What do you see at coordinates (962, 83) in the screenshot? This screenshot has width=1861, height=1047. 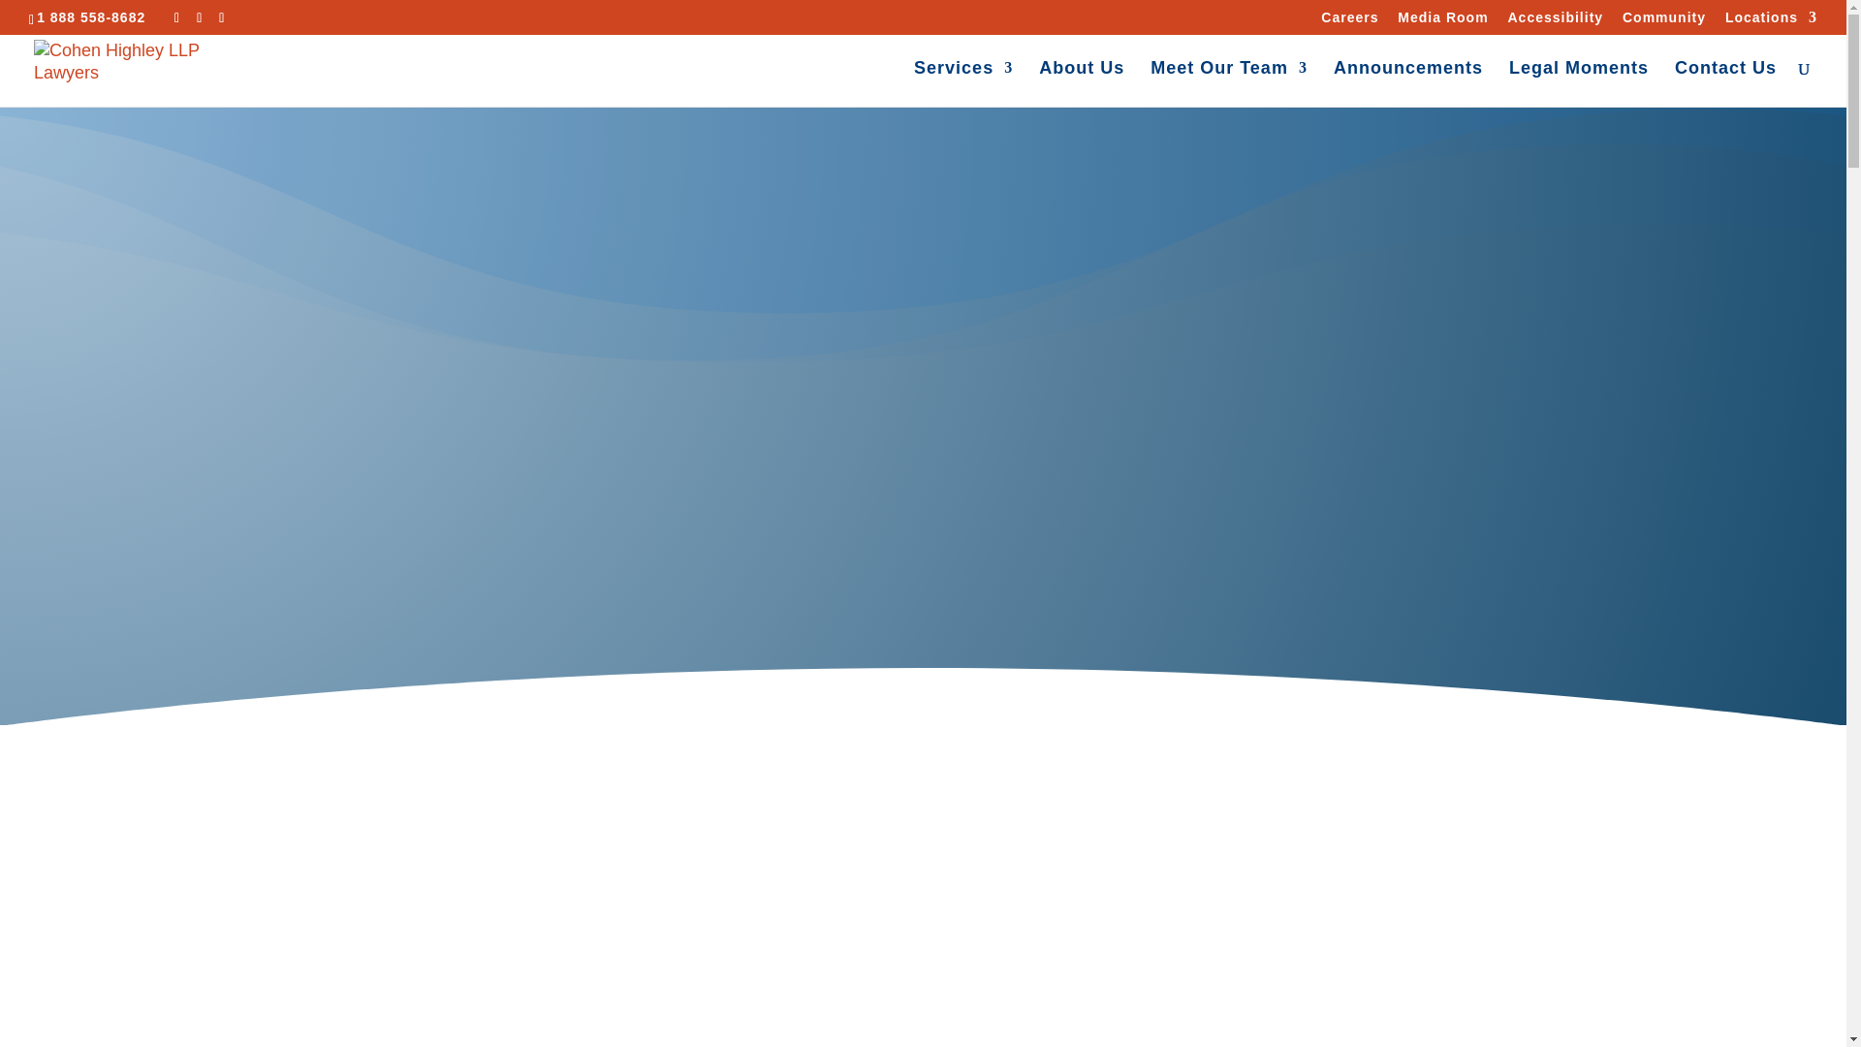 I see `Services` at bounding box center [962, 83].